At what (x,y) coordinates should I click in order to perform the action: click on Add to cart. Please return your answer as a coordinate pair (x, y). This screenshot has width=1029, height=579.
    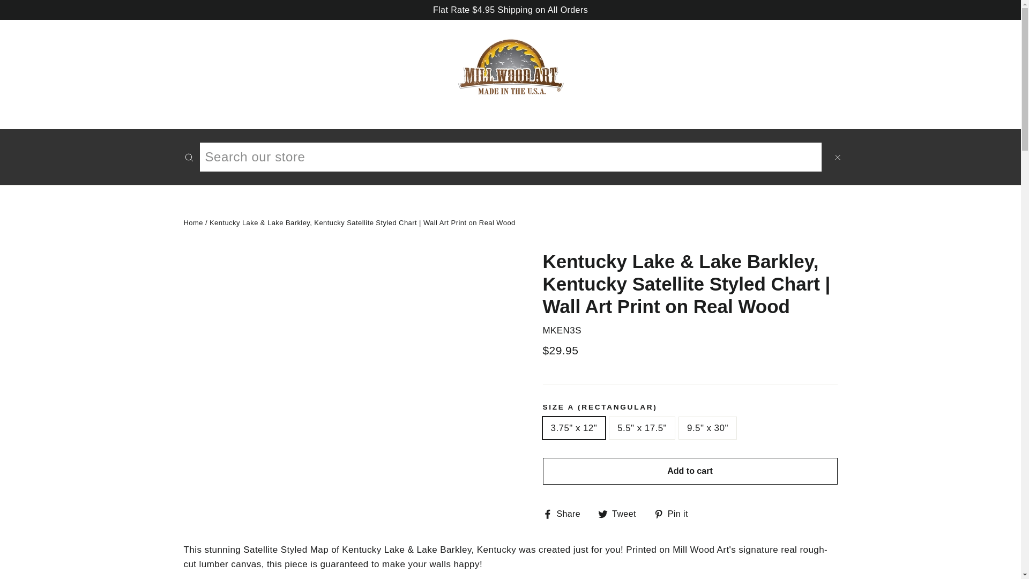
    Looking at the image, I should click on (193, 223).